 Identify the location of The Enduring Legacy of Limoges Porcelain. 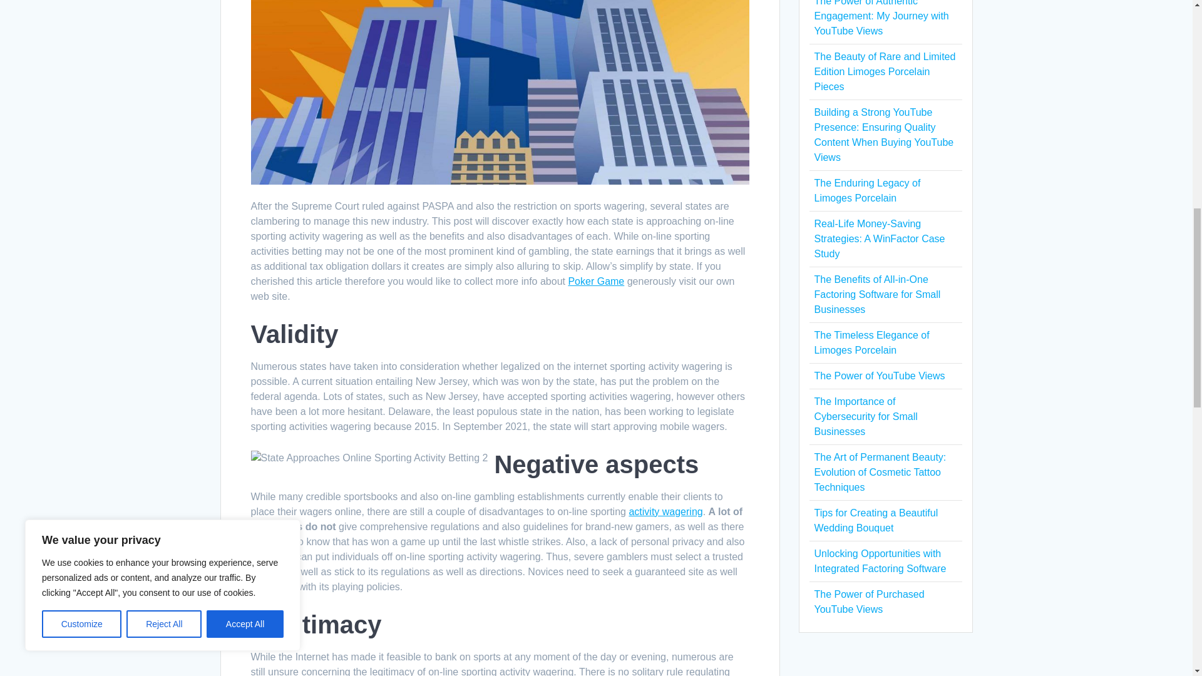
(866, 190).